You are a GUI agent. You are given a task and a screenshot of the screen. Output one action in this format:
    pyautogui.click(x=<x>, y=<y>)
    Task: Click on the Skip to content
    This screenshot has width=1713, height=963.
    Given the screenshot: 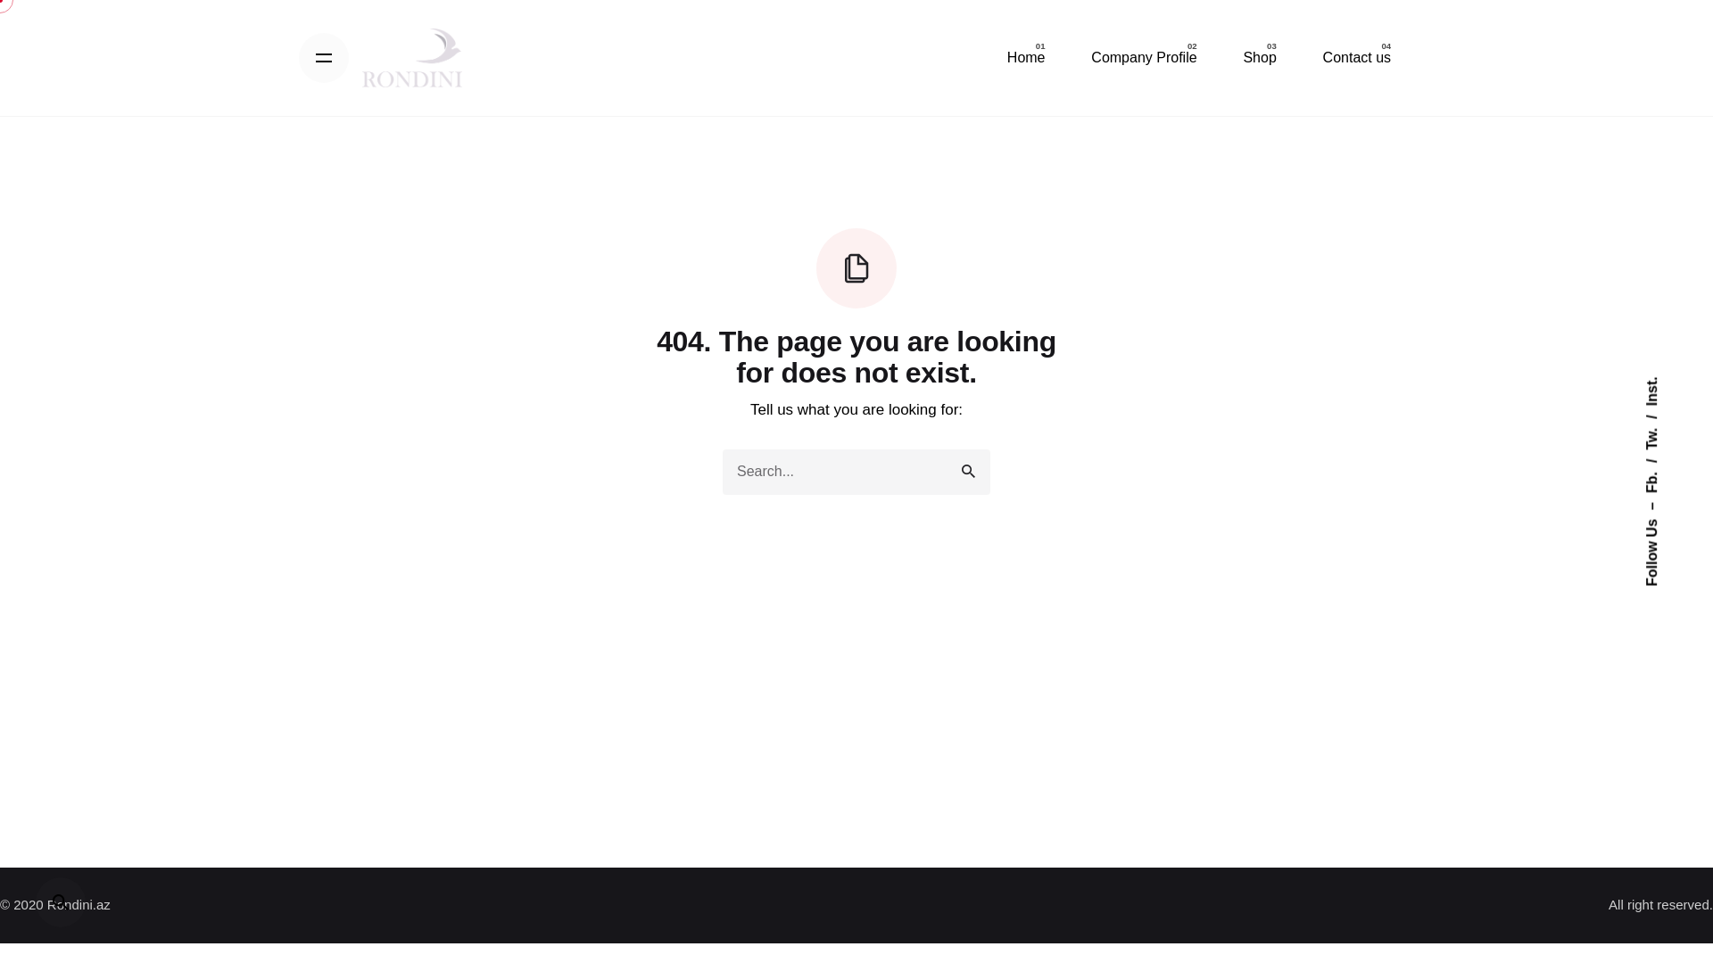 What is the action you would take?
    pyautogui.click(x=0, y=0)
    